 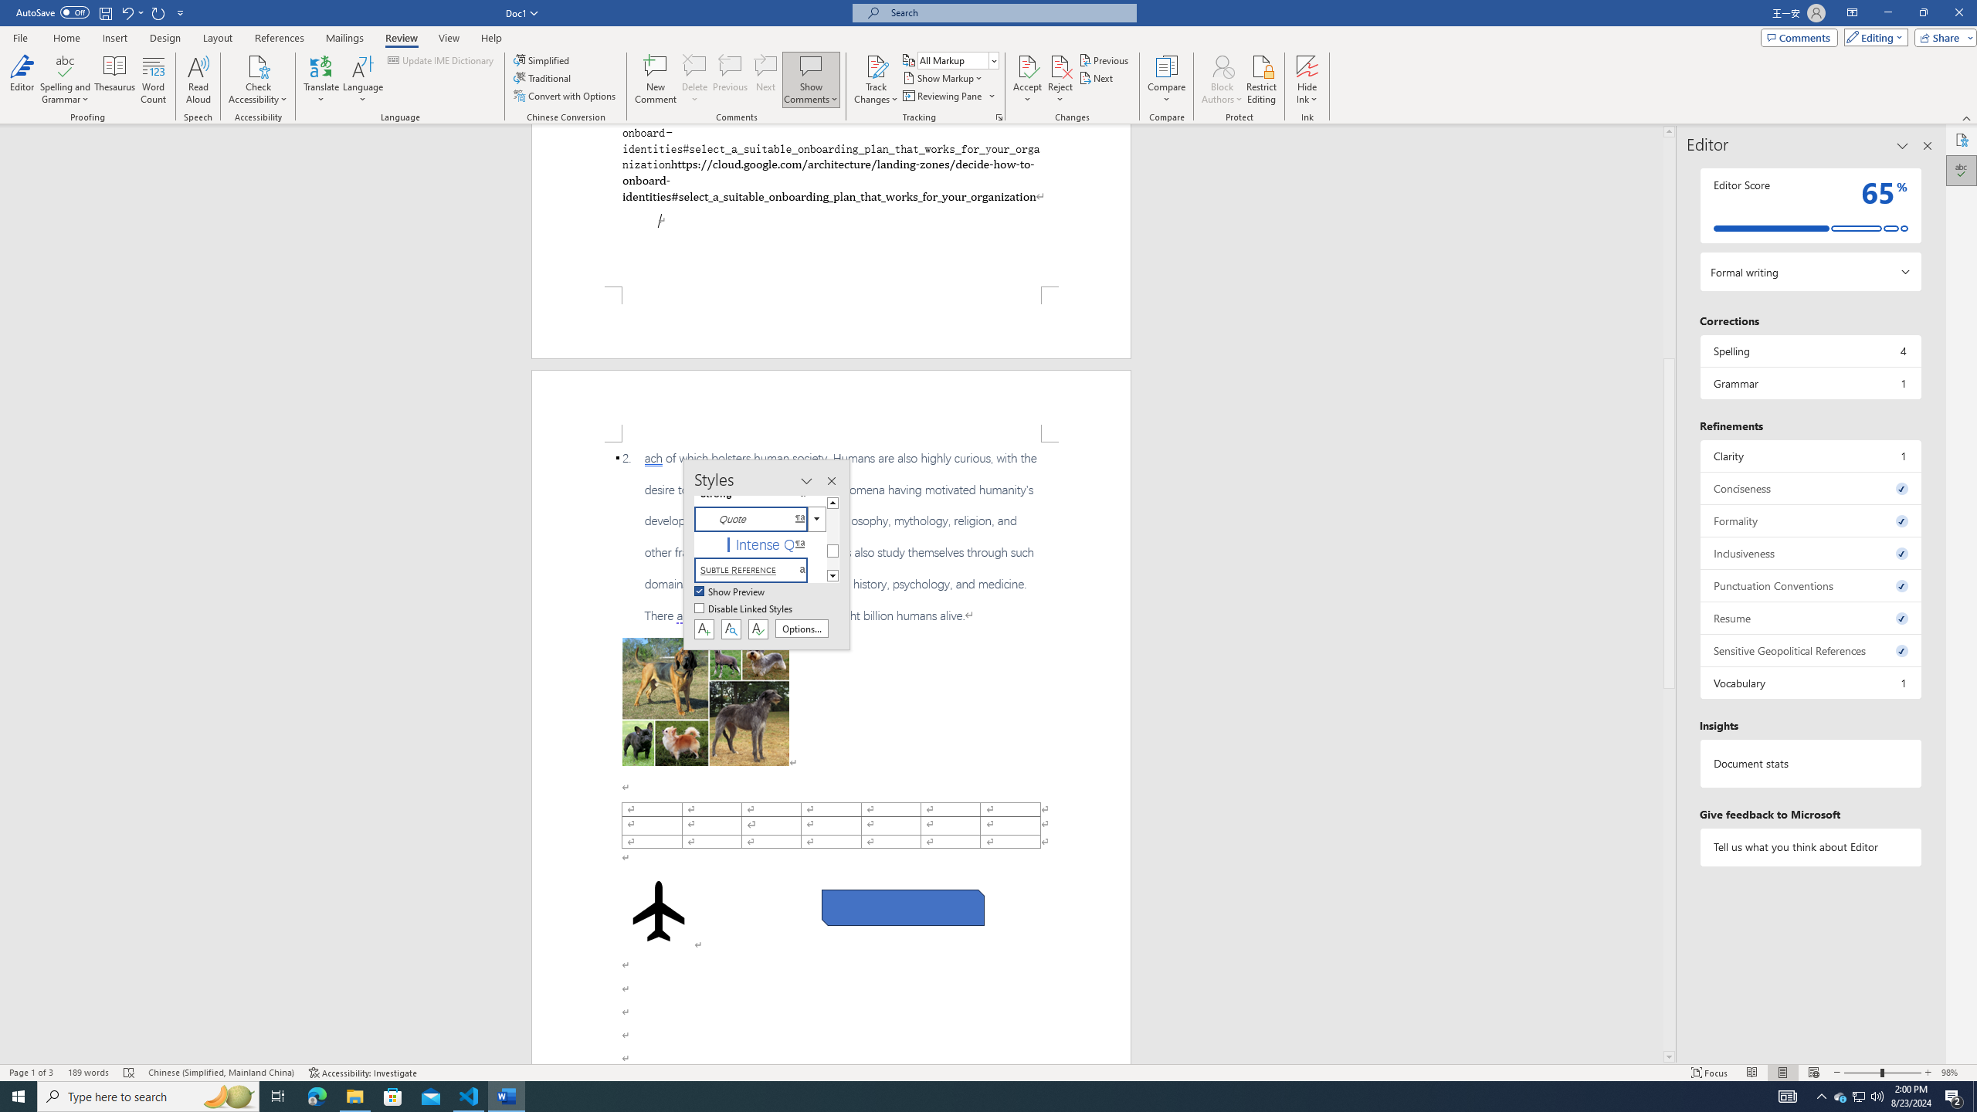 What do you see at coordinates (1669, 595) in the screenshot?
I see `Class: NetUIScrollBar` at bounding box center [1669, 595].